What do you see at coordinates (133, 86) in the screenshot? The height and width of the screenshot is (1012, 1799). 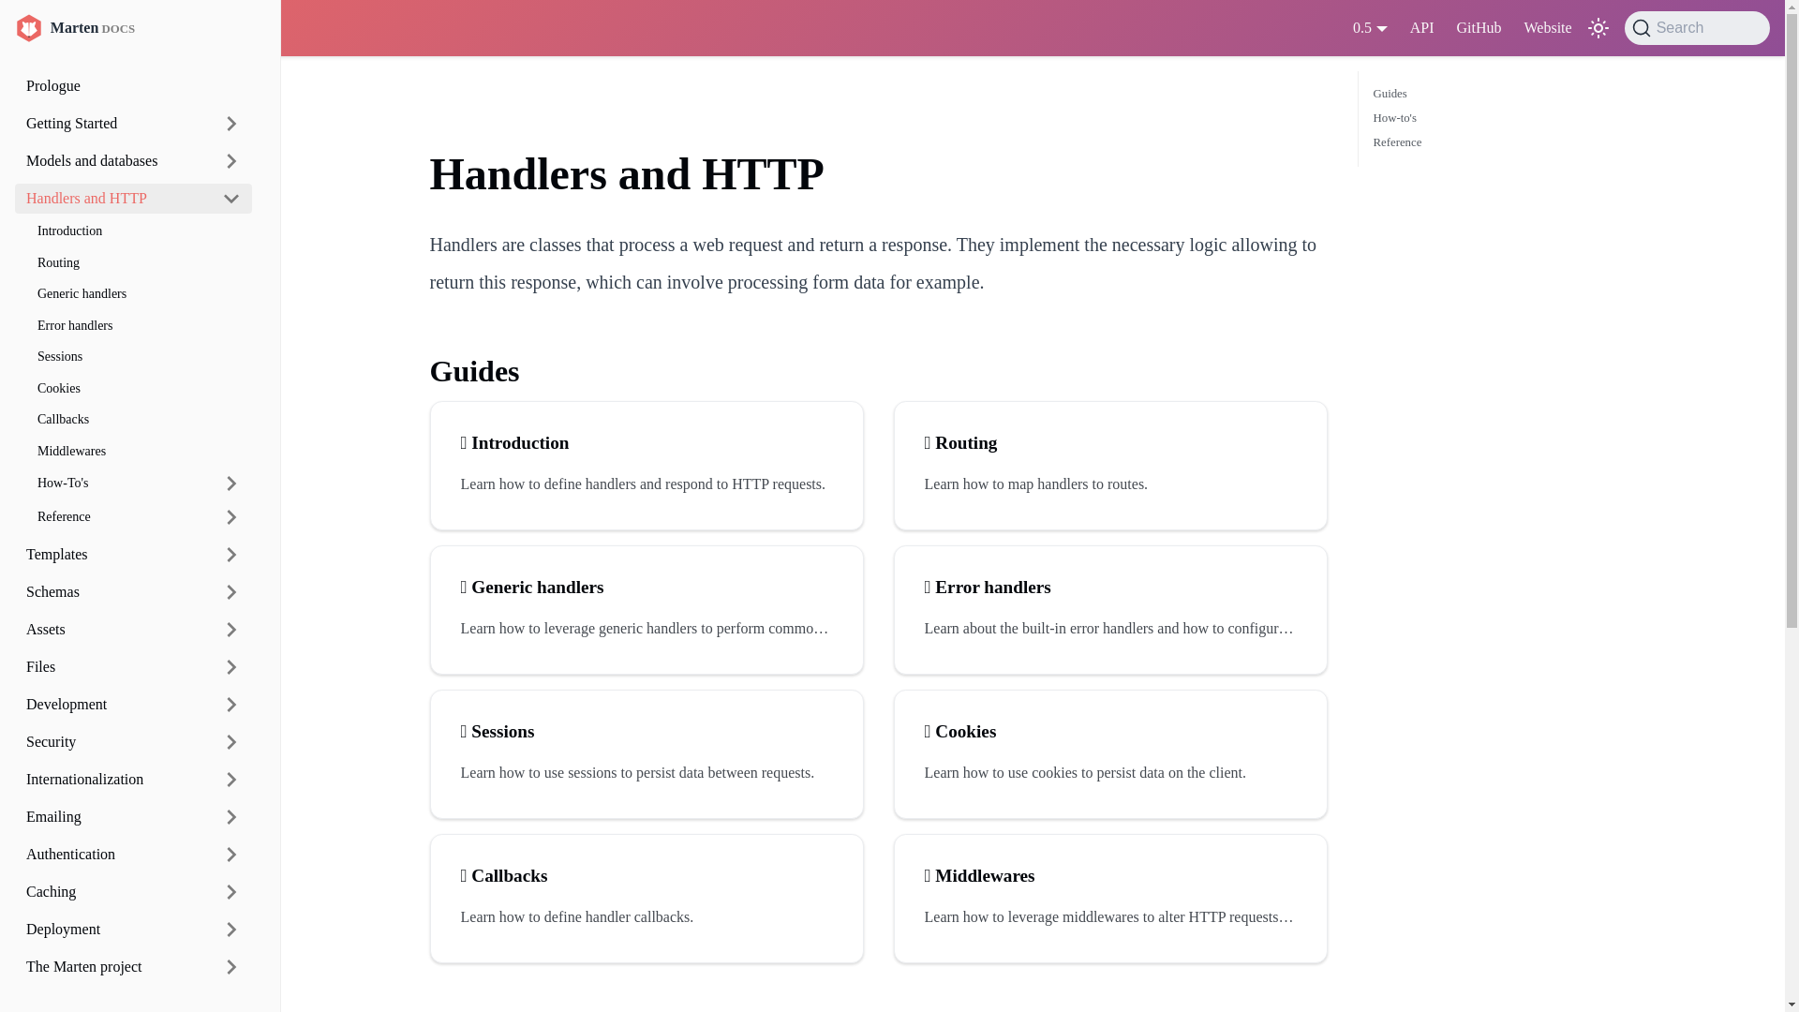 I see `Prologue` at bounding box center [133, 86].